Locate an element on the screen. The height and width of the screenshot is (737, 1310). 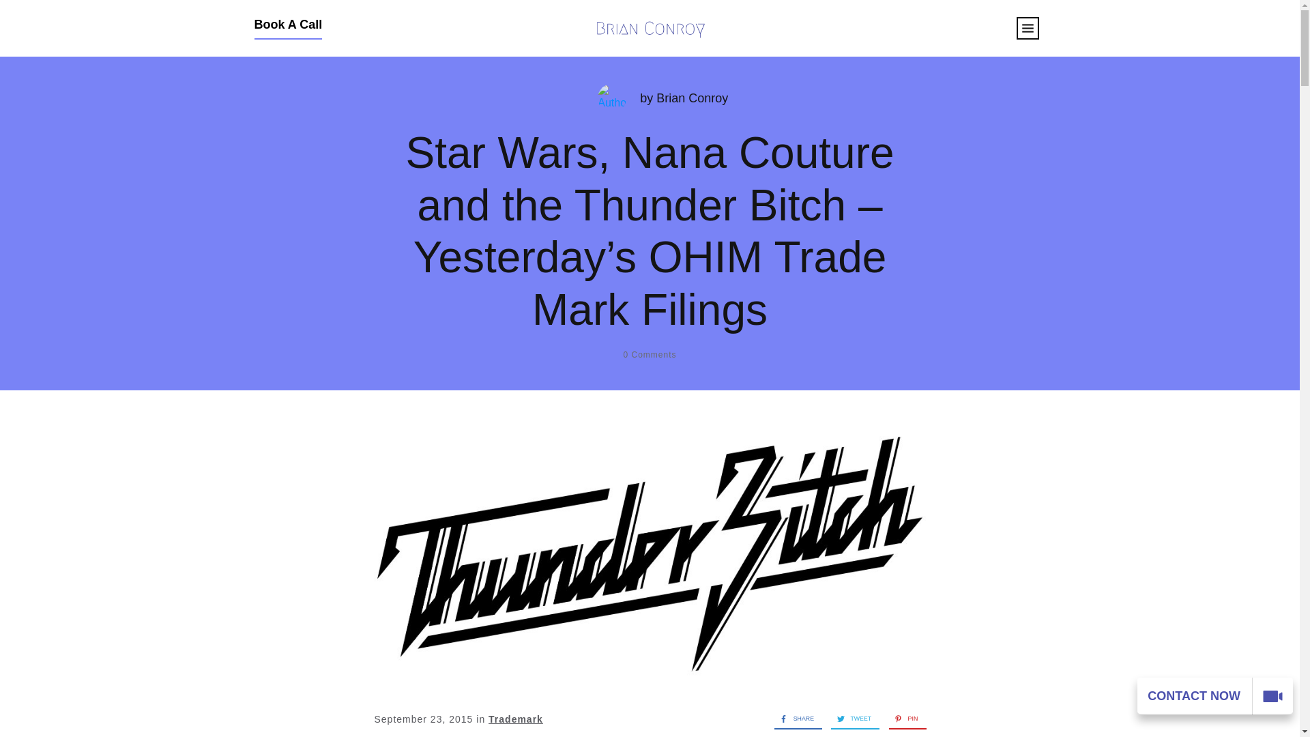
CONTACT NOW is located at coordinates (1214, 696).